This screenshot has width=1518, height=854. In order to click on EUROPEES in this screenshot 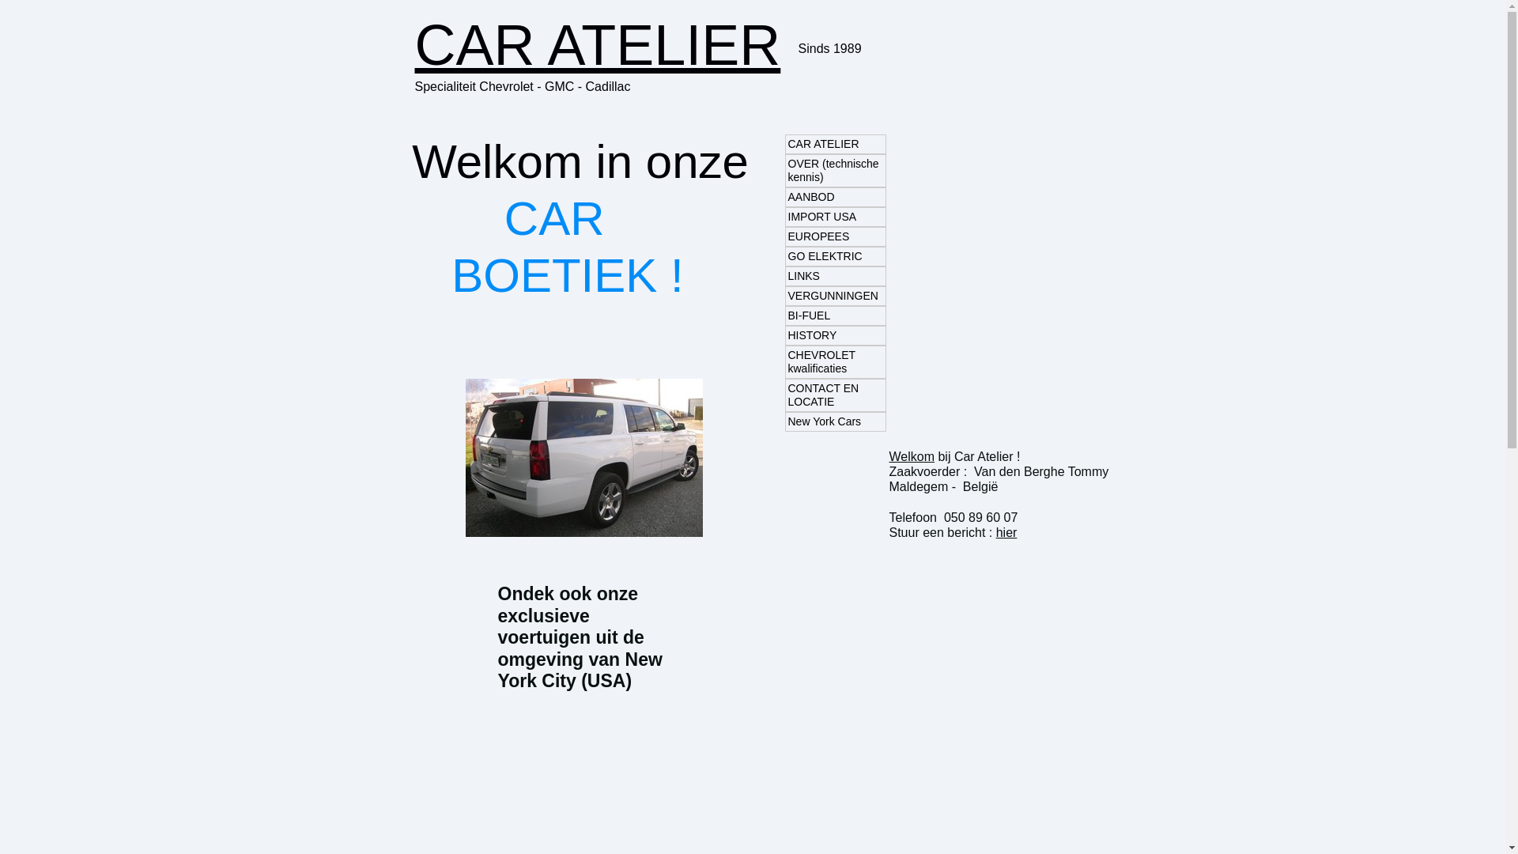, I will do `click(835, 236)`.